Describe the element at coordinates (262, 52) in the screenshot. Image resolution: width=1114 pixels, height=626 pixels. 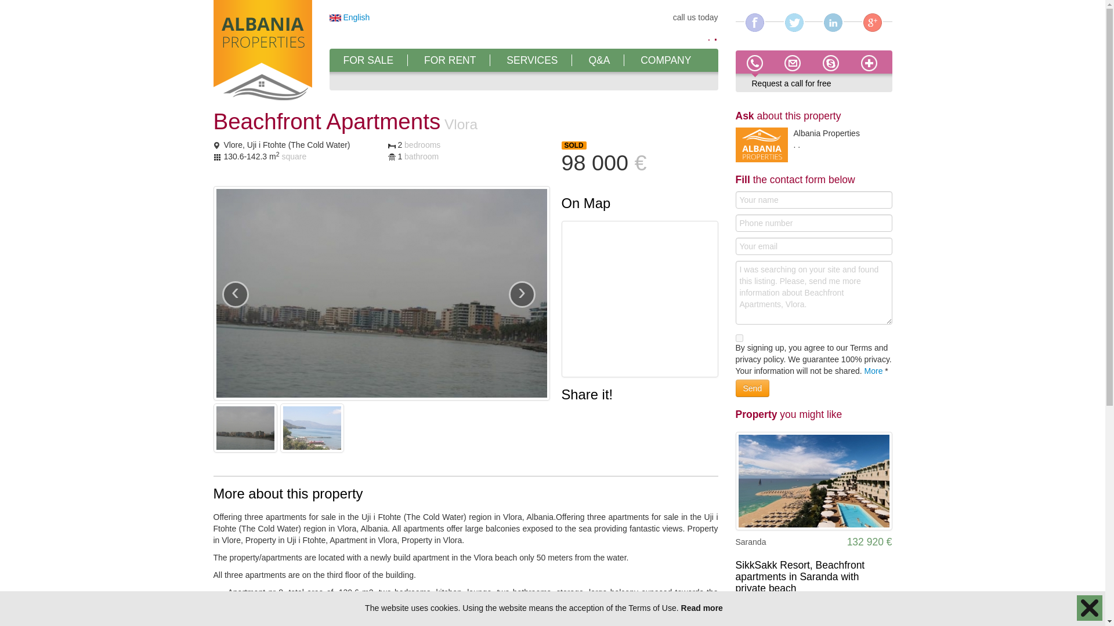
I see `Home` at that location.